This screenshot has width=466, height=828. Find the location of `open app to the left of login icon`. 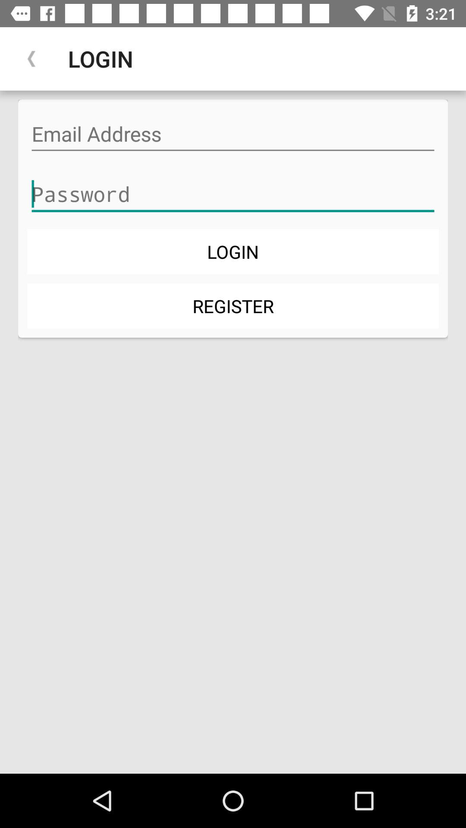

open app to the left of login icon is located at coordinates (31, 59).